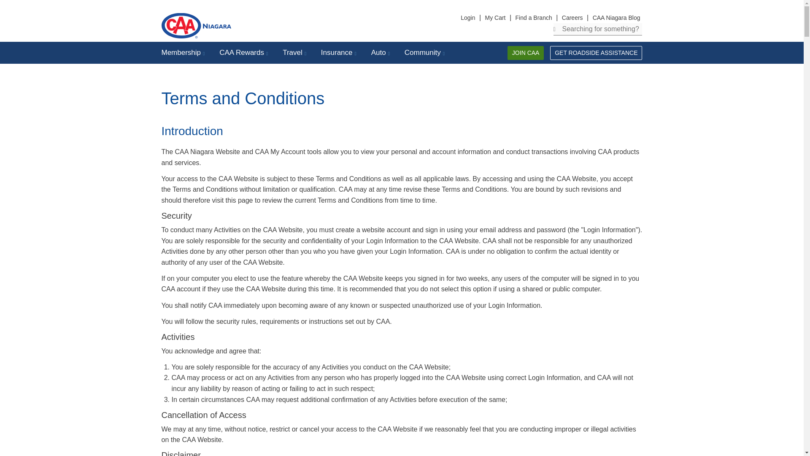  Describe the element at coordinates (534, 18) in the screenshot. I see `Find a Branch` at that location.